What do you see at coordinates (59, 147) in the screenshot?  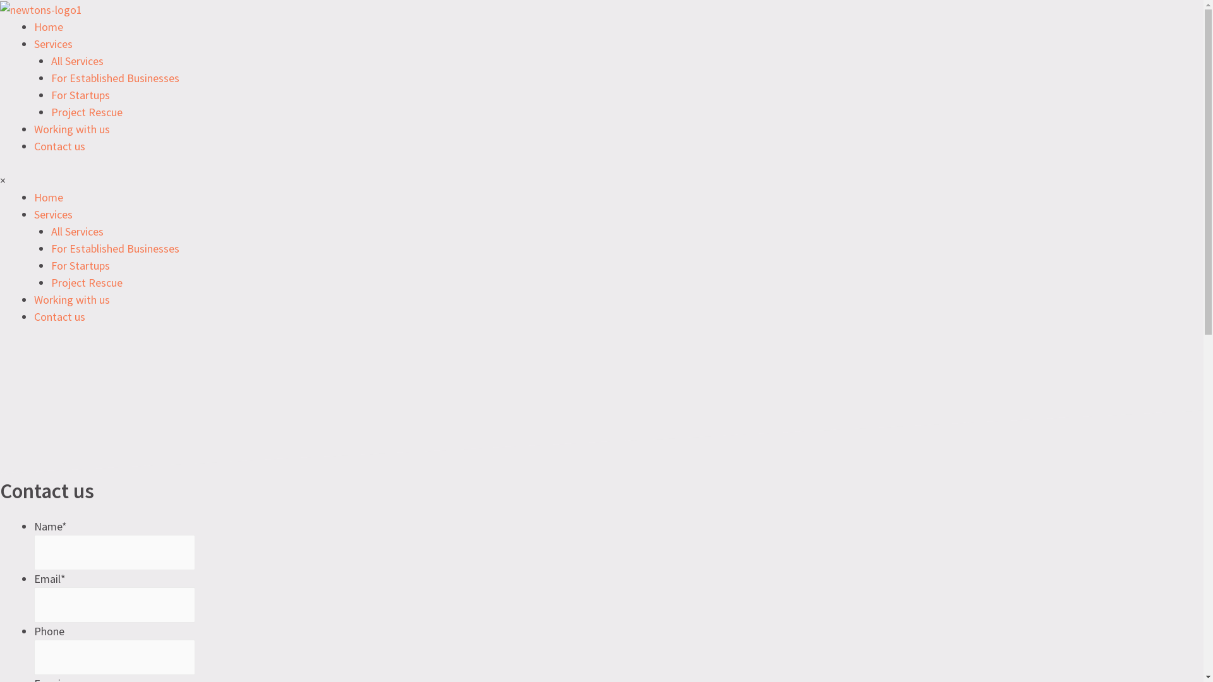 I see `Contact us` at bounding box center [59, 147].